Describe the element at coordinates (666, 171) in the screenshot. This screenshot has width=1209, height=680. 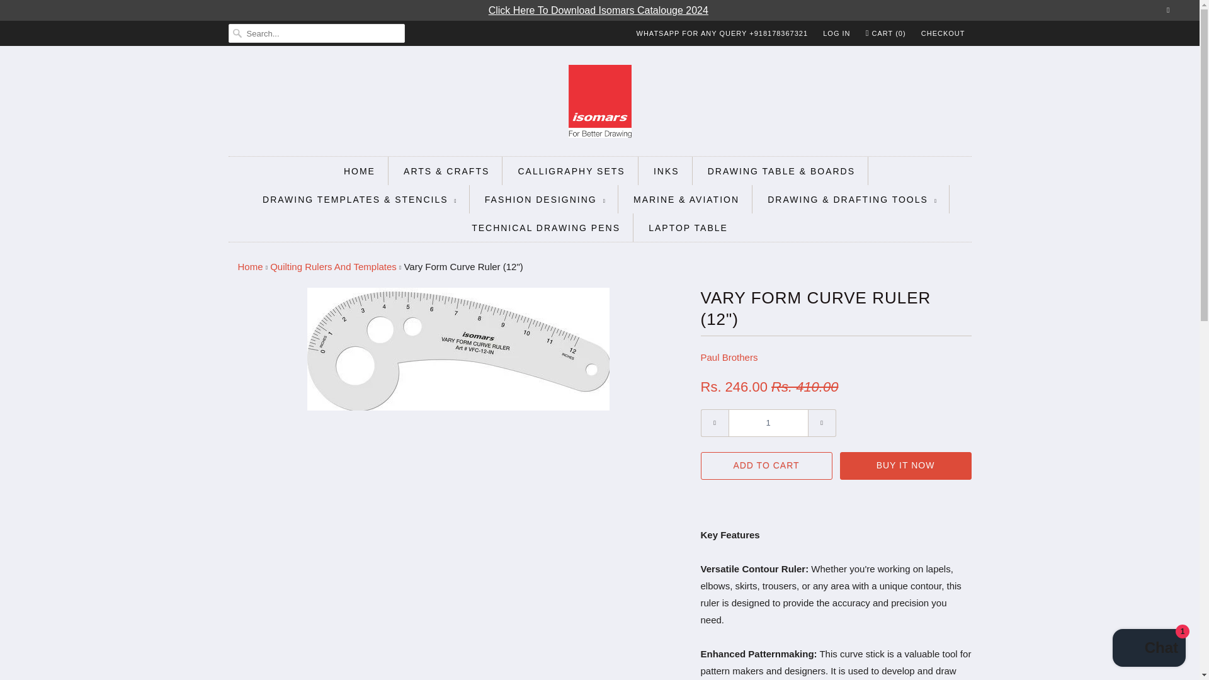
I see `INKS` at that location.